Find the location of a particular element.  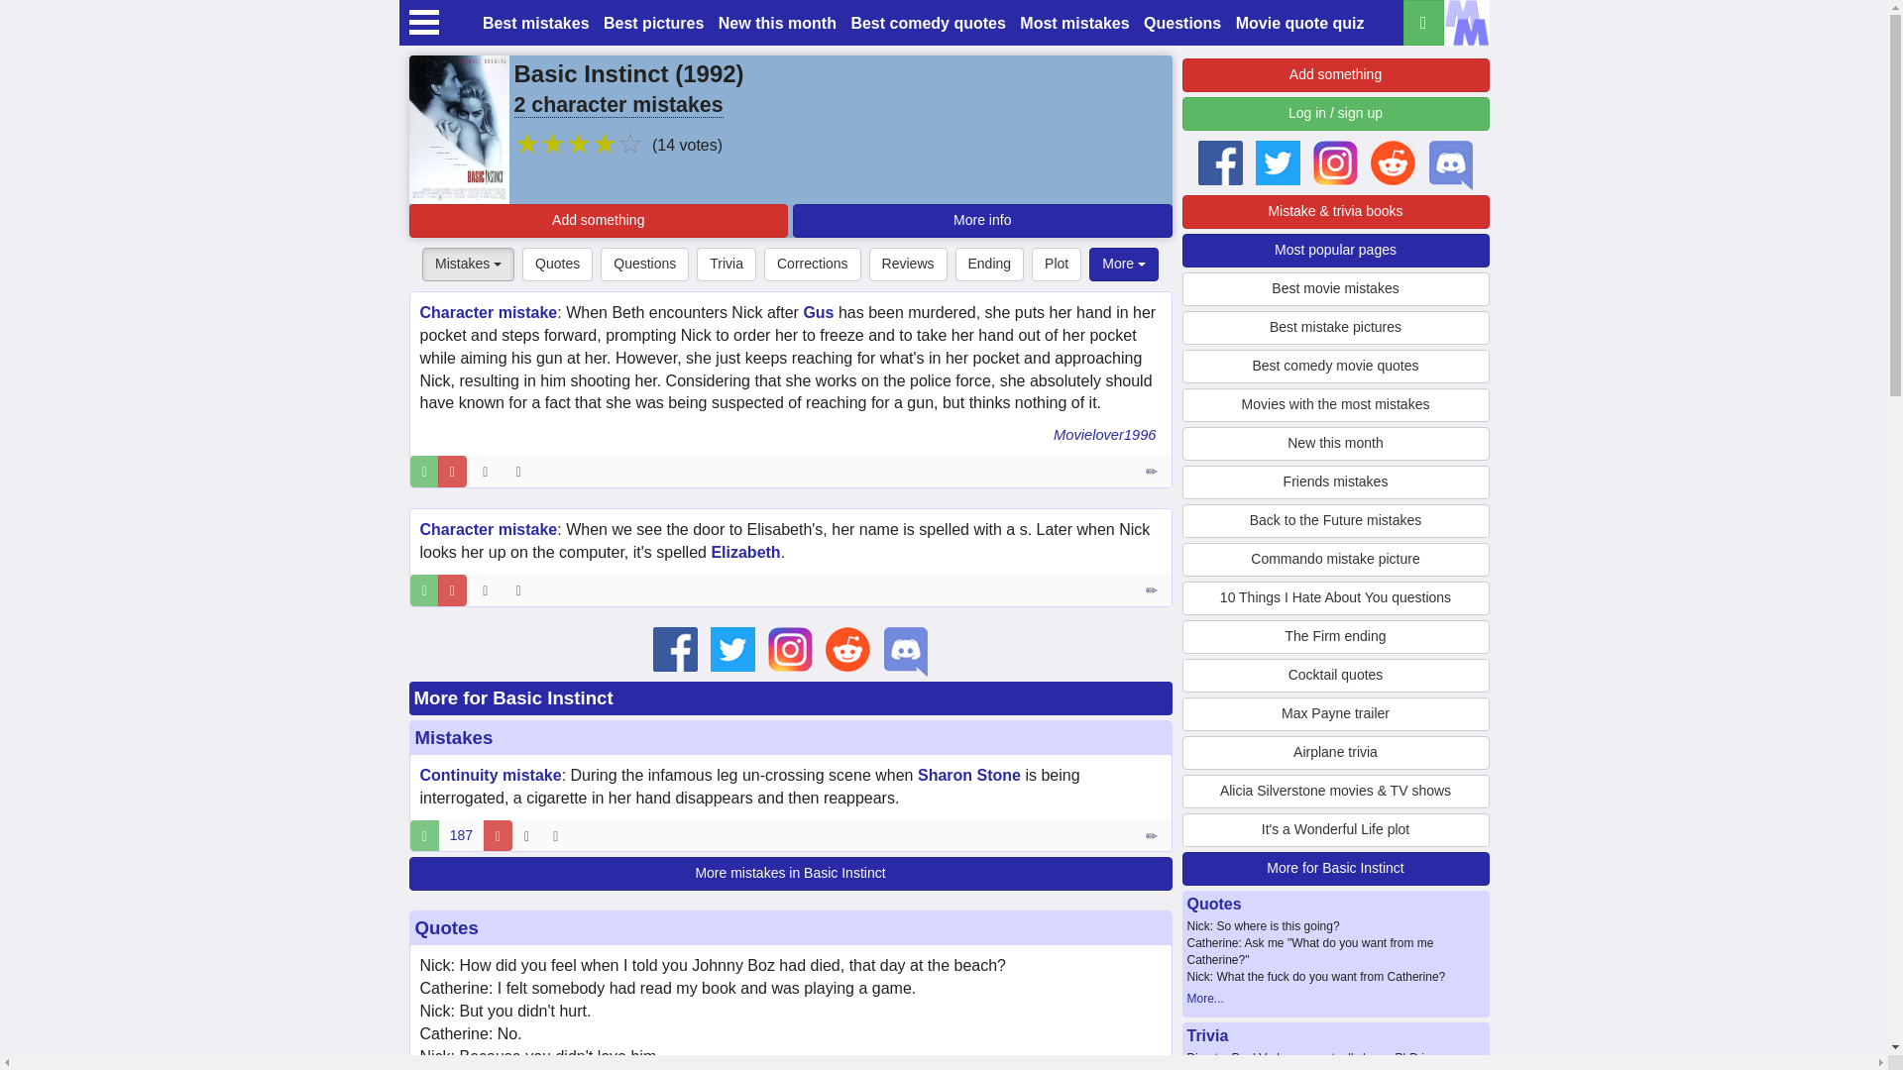

Entry 801 is located at coordinates (1153, 836).